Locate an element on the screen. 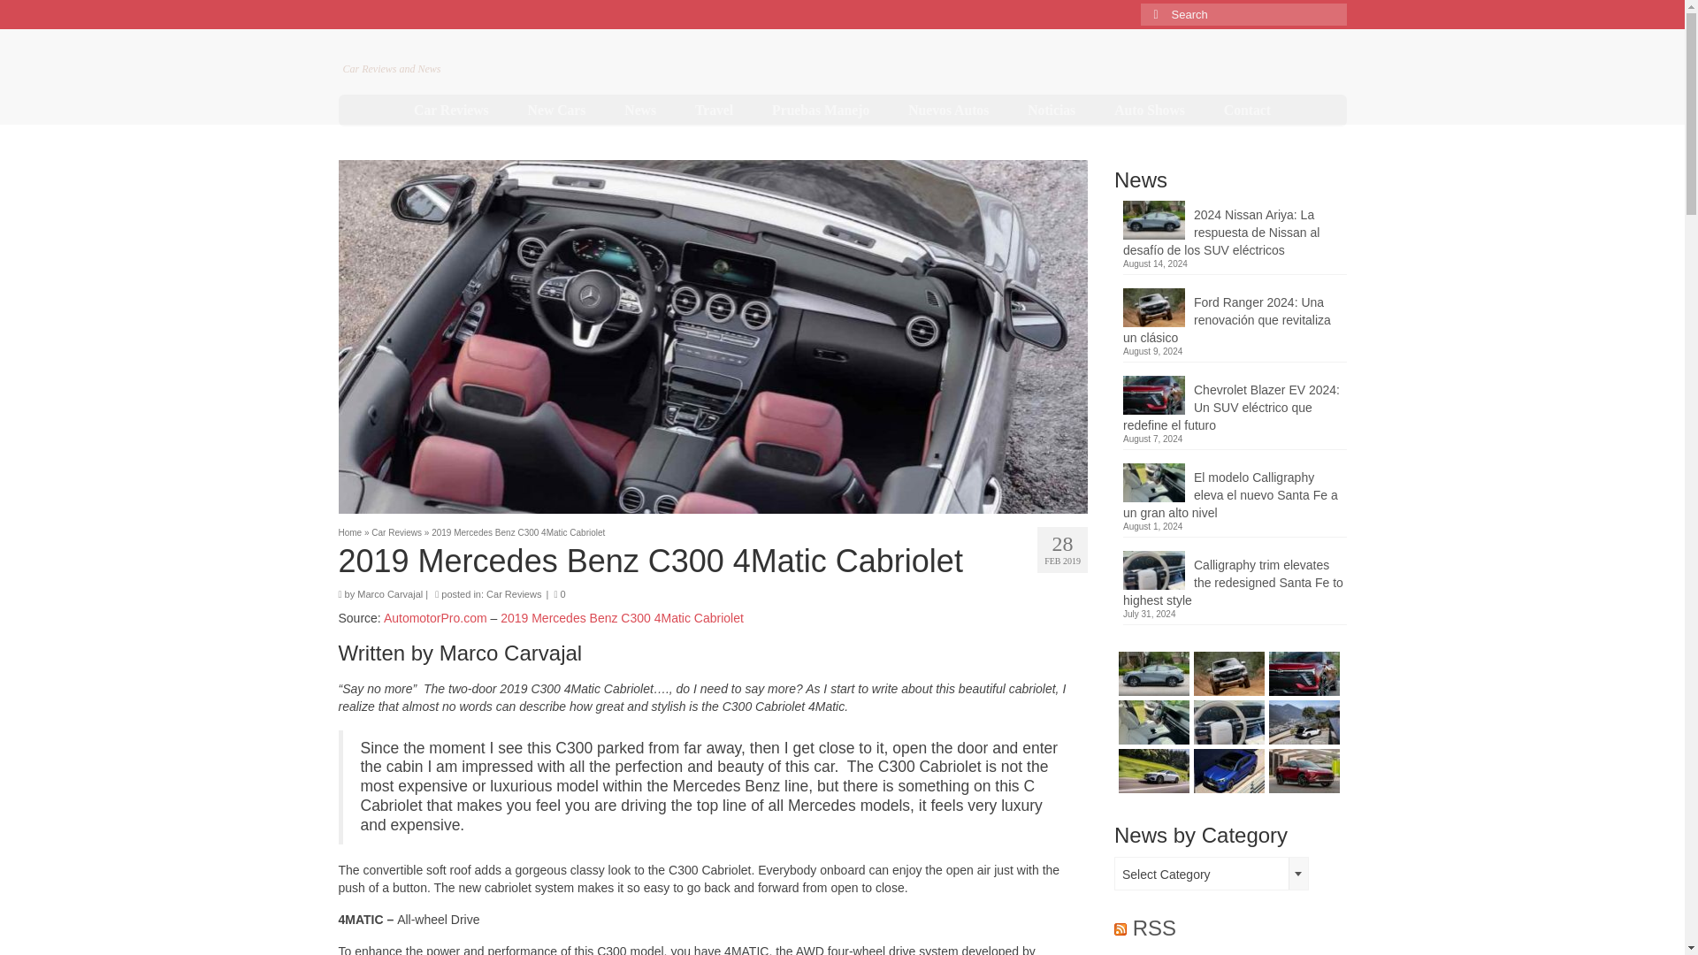 The image size is (1698, 955). Pruebas Manejo is located at coordinates (820, 110).